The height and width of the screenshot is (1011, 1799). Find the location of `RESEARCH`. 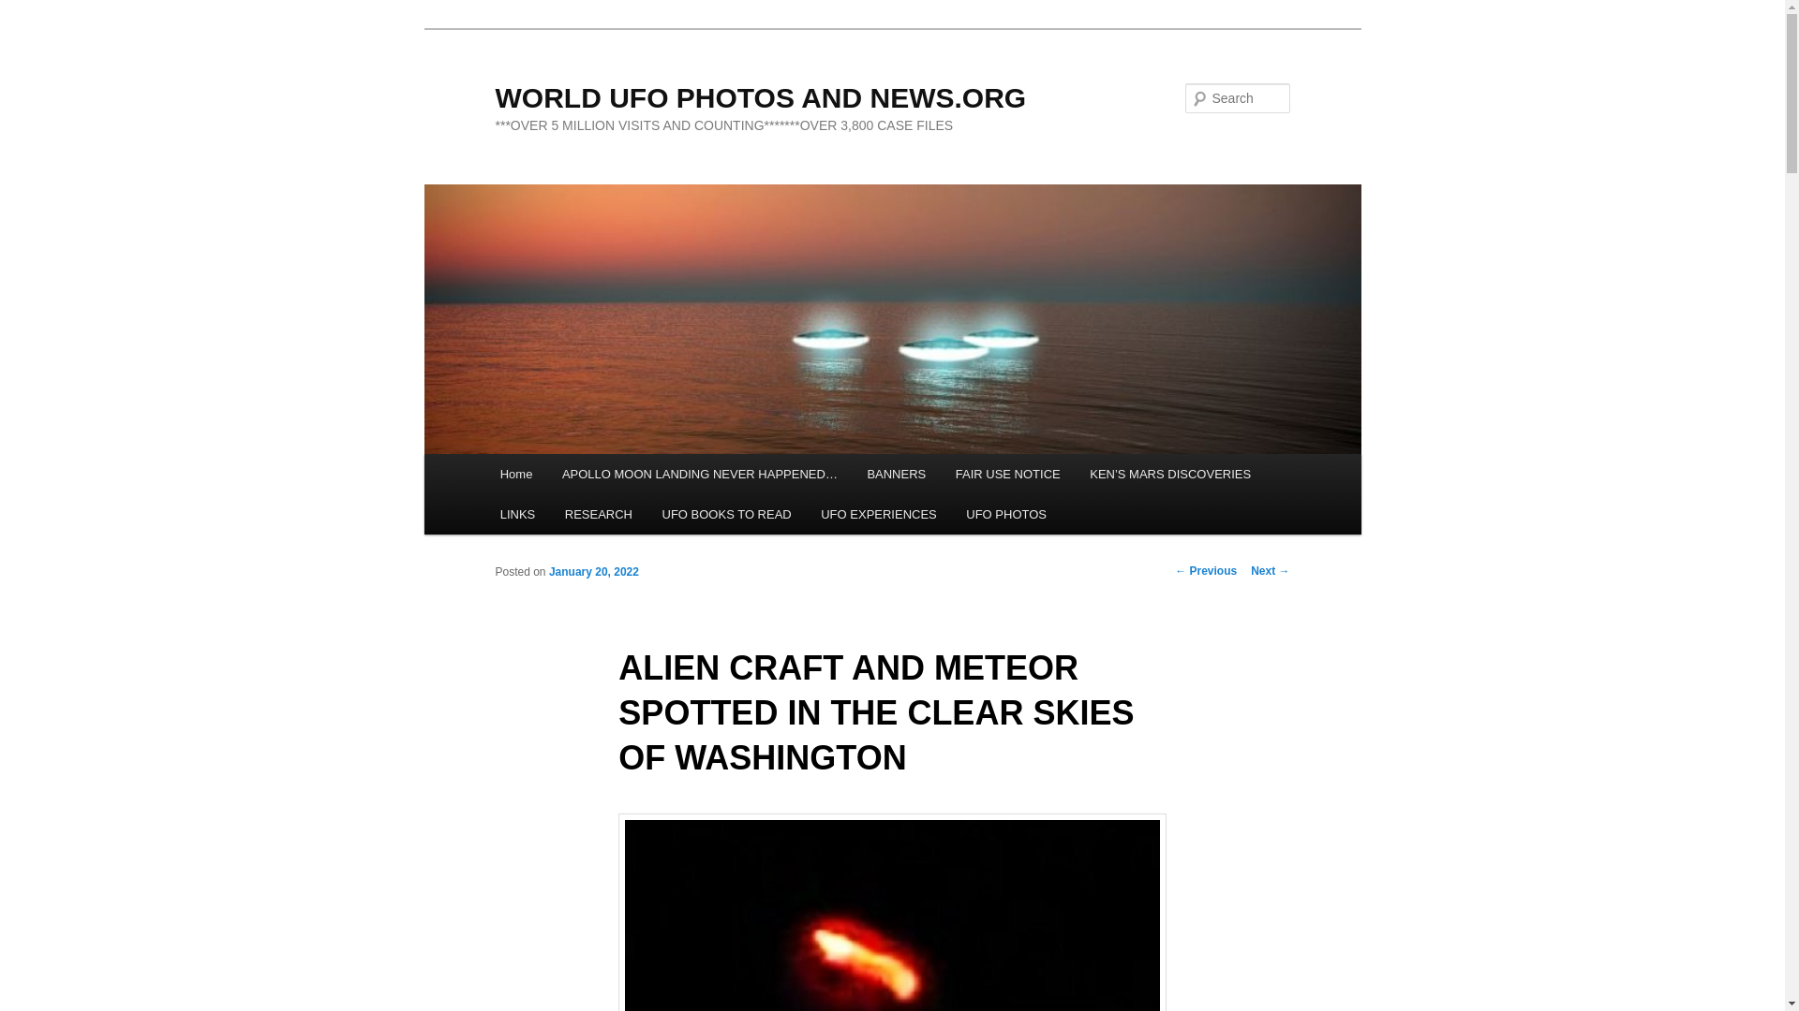

RESEARCH is located at coordinates (599, 515).